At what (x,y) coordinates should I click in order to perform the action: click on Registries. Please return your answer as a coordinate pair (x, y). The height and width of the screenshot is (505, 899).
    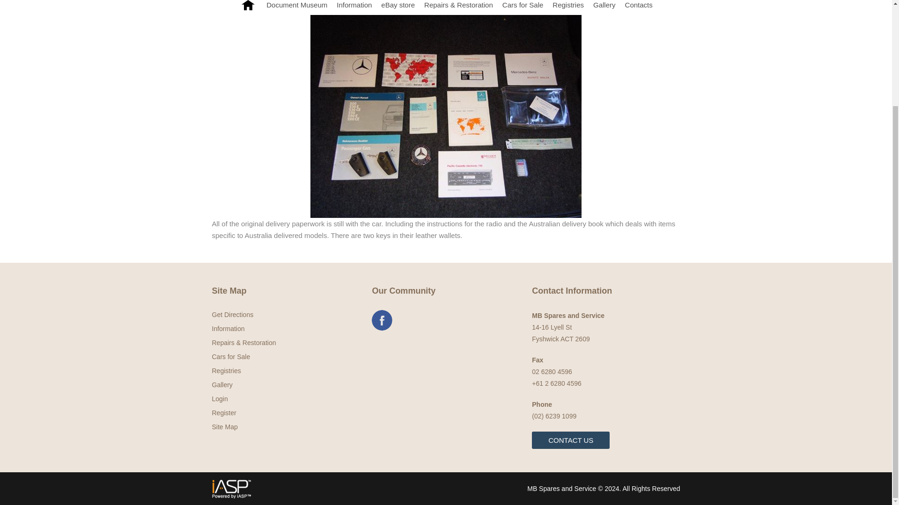
    Looking at the image, I should click on (568, 7).